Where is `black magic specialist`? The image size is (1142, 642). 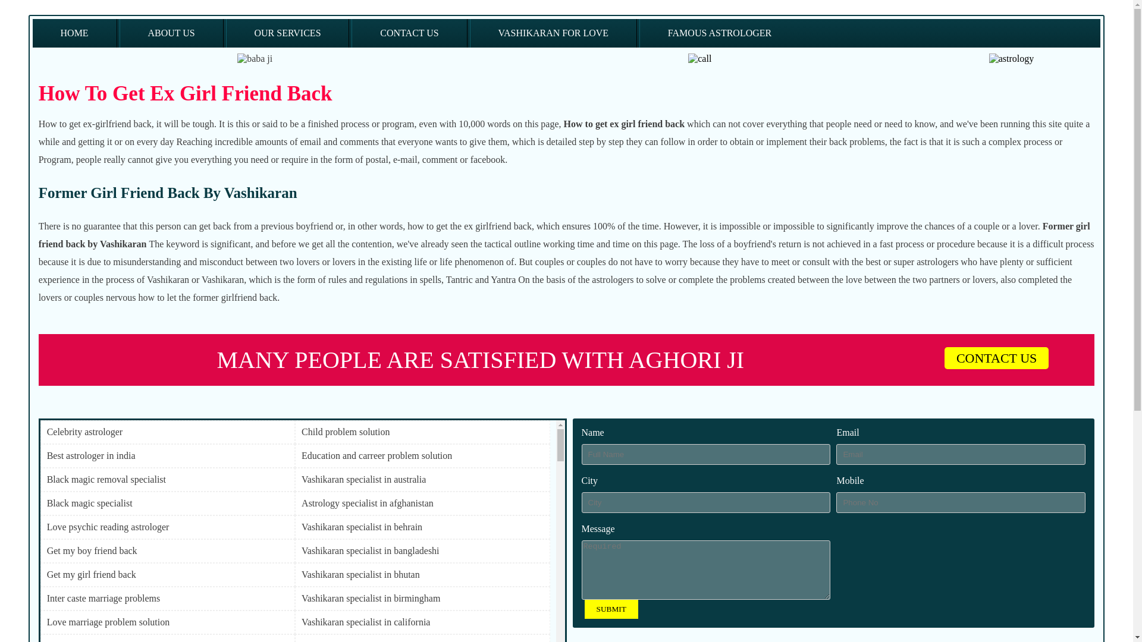 black magic specialist is located at coordinates (167, 503).